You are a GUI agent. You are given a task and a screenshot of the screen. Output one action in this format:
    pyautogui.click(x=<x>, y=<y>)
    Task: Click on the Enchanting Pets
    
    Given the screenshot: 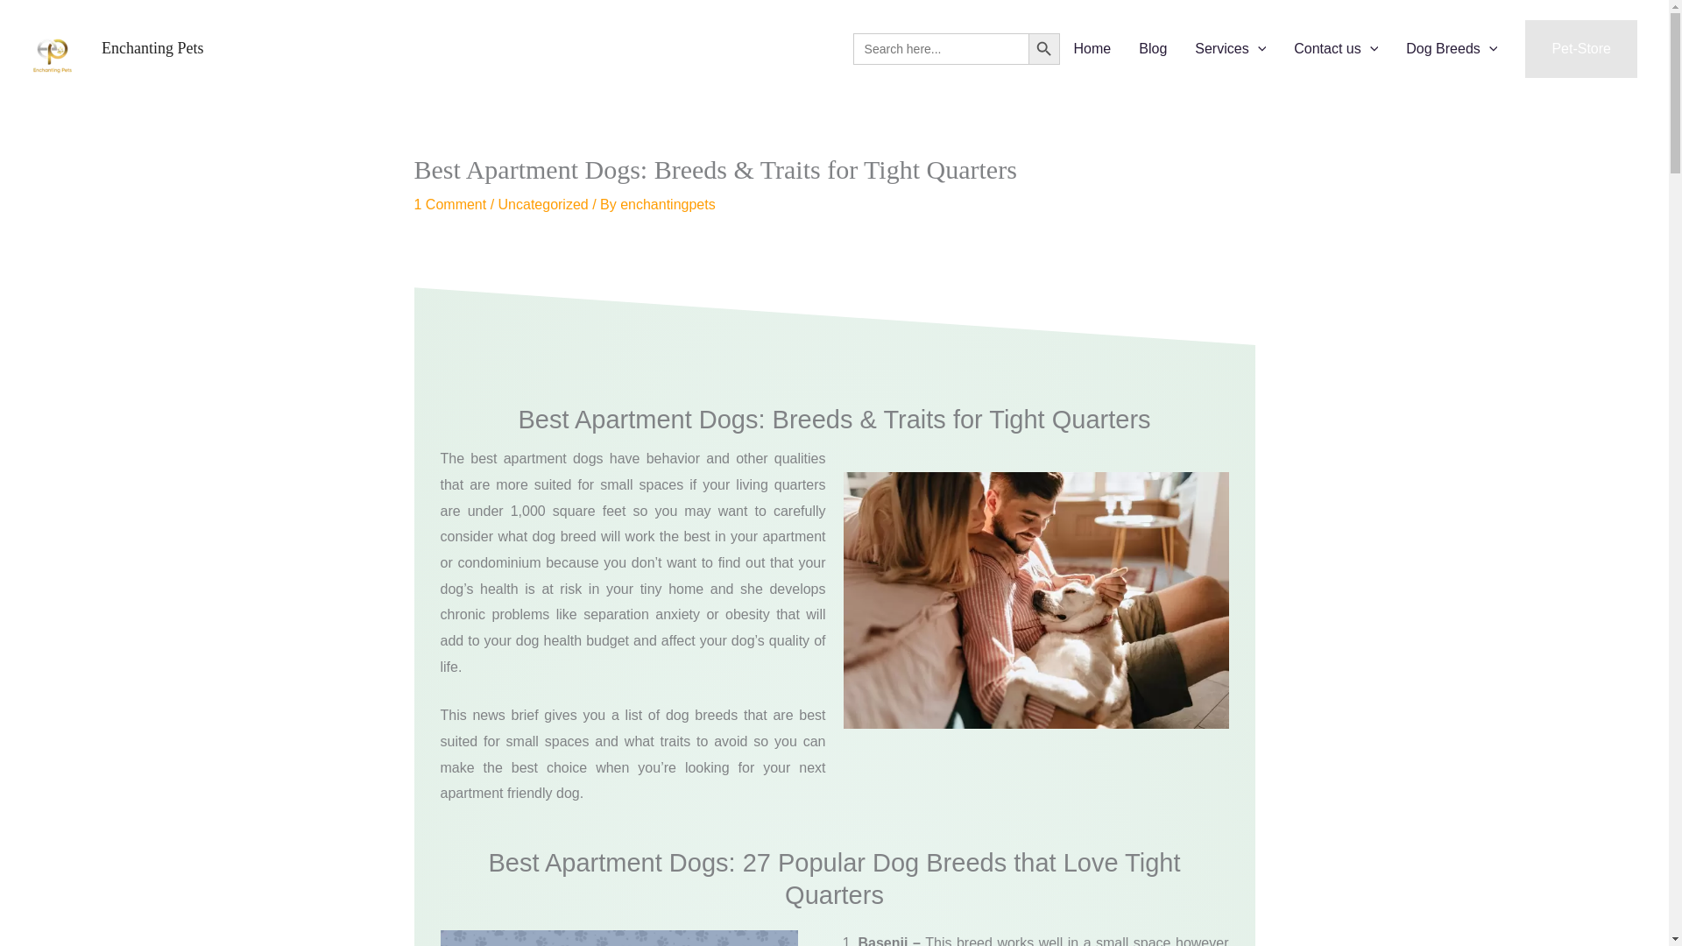 What is the action you would take?
    pyautogui.click(x=152, y=47)
    